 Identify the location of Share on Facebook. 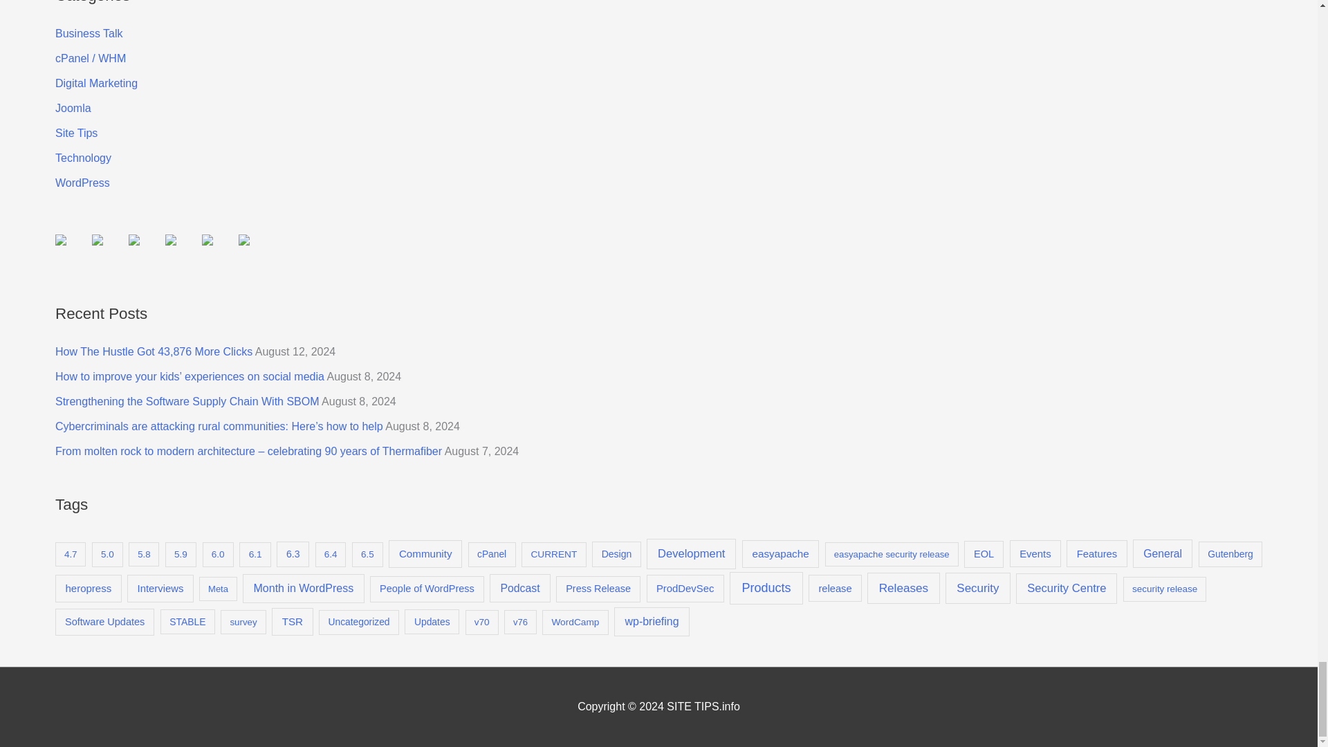
(61, 240).